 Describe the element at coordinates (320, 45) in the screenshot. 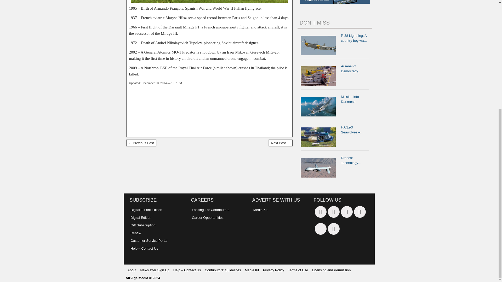

I see `P-38 Lightning: A country boy way out of his element` at that location.